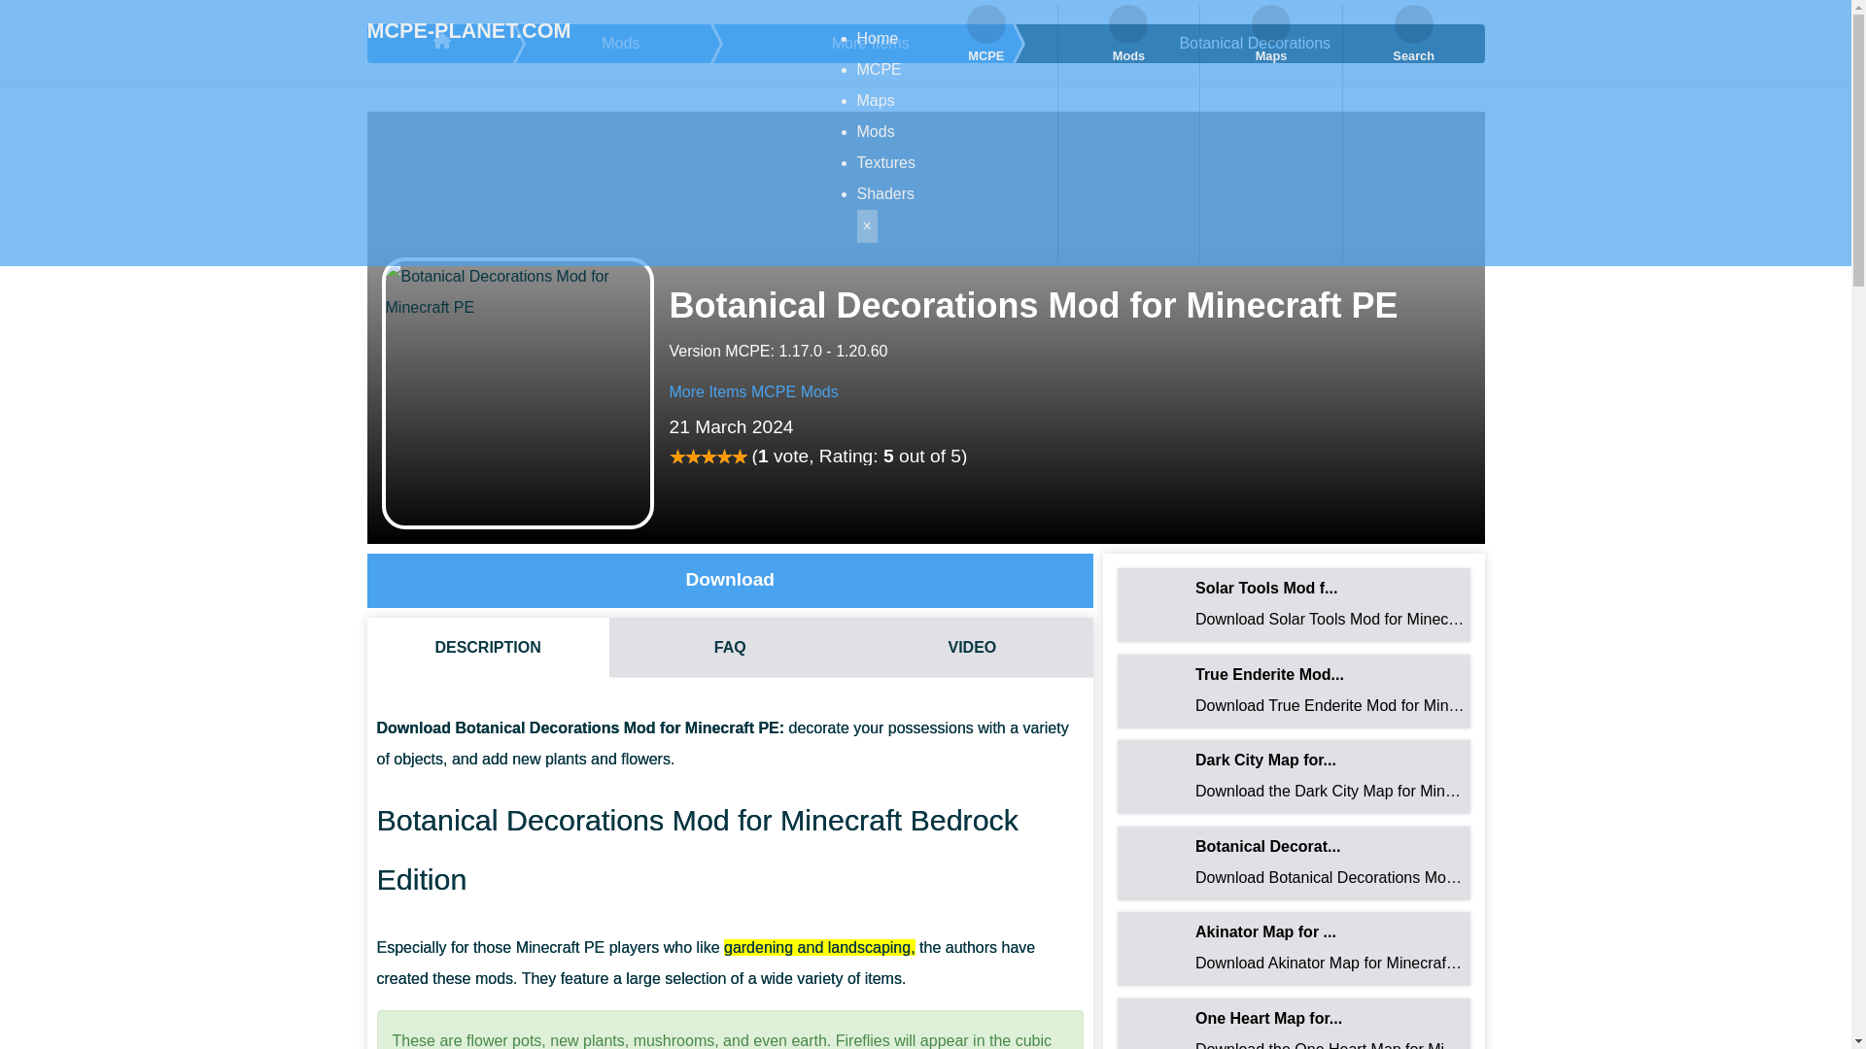 This screenshot has width=1866, height=1049. Describe the element at coordinates (1294, 948) in the screenshot. I see `Akinator Map for Minecraft PE` at that location.